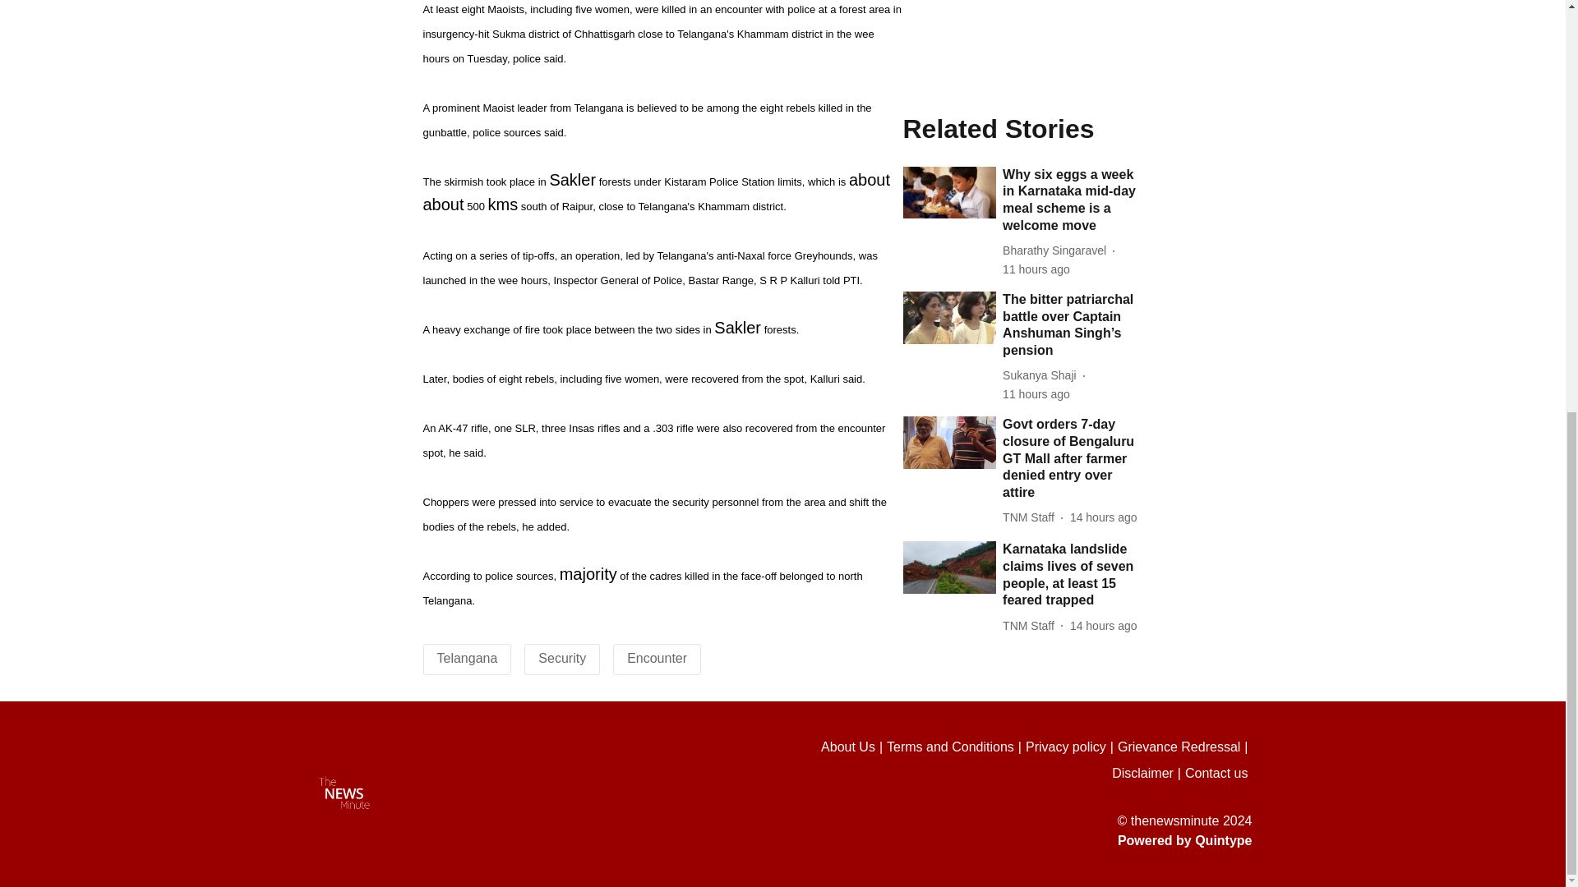  Describe the element at coordinates (467, 657) in the screenshot. I see `Telangana` at that location.